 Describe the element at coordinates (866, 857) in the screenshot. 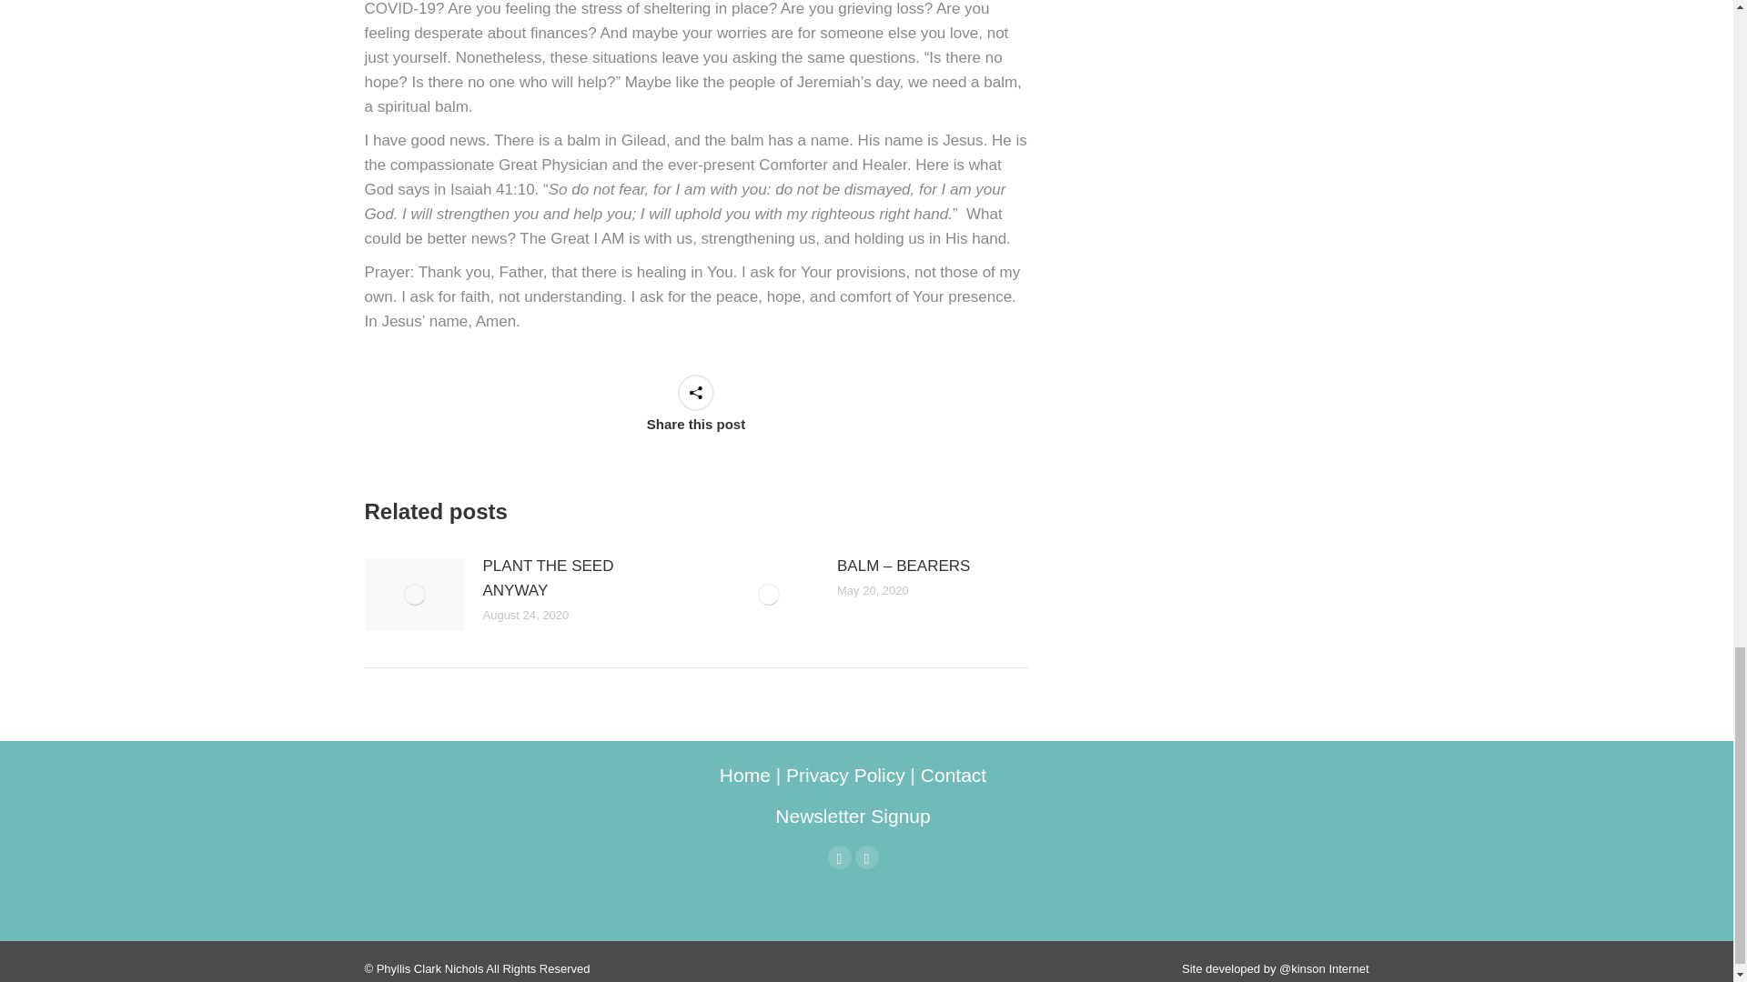

I see `X page opens in new window` at that location.